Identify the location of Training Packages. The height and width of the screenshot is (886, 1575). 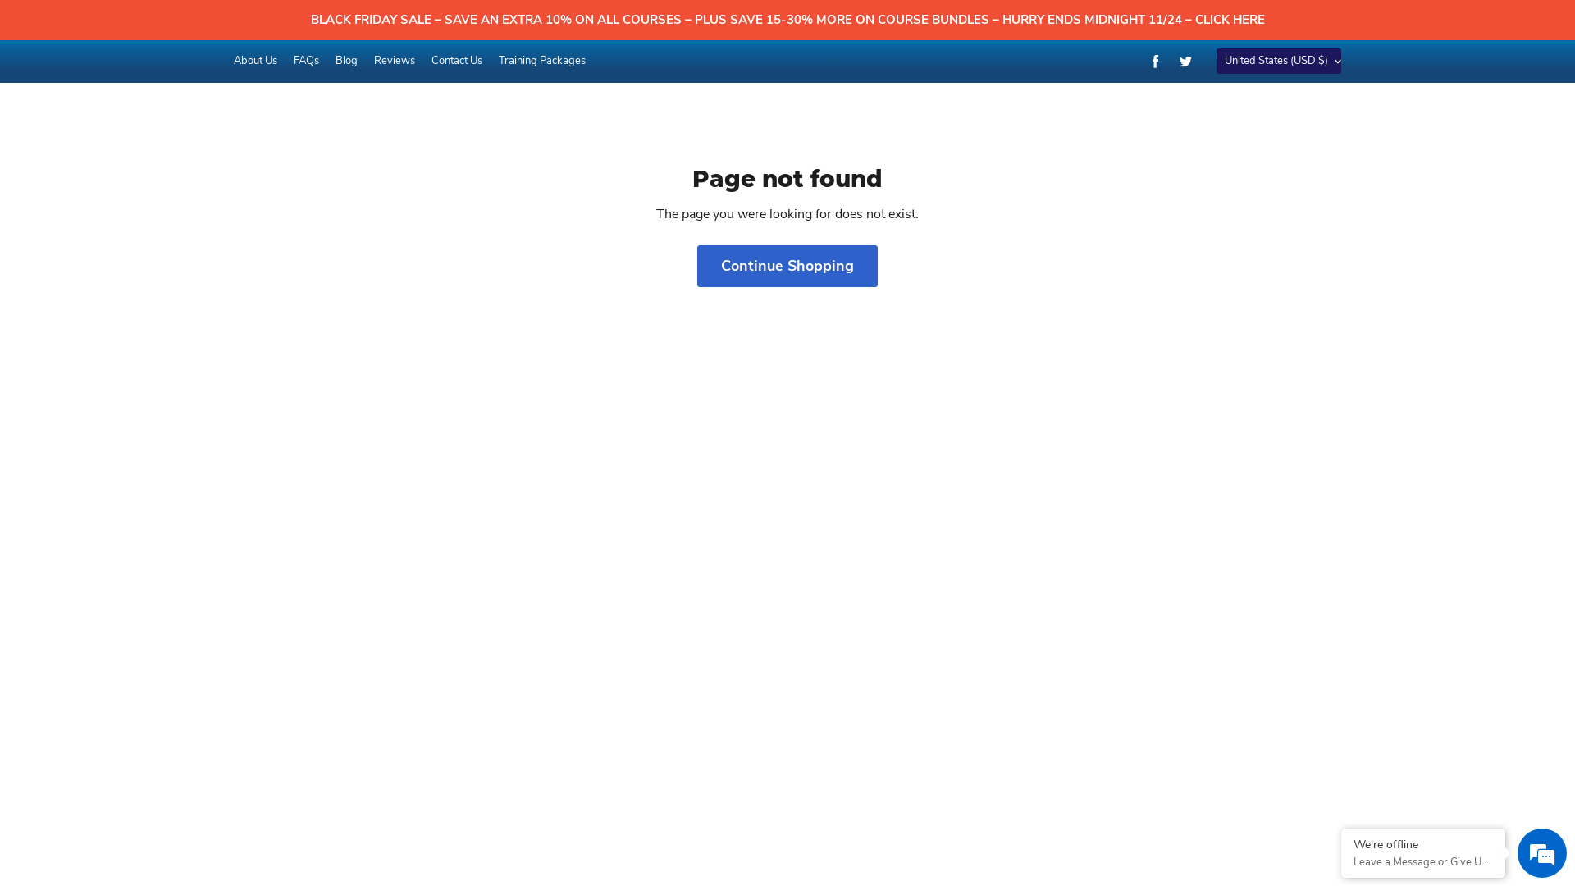
(542, 61).